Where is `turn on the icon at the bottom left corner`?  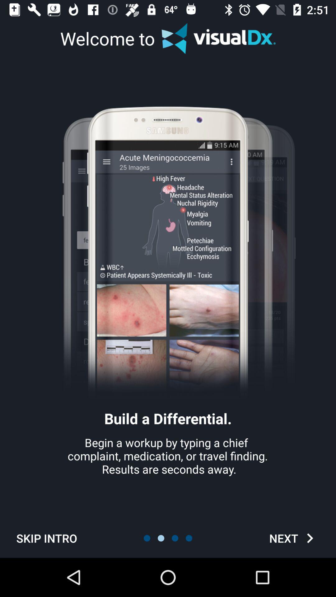
turn on the icon at the bottom left corner is located at coordinates (47, 538).